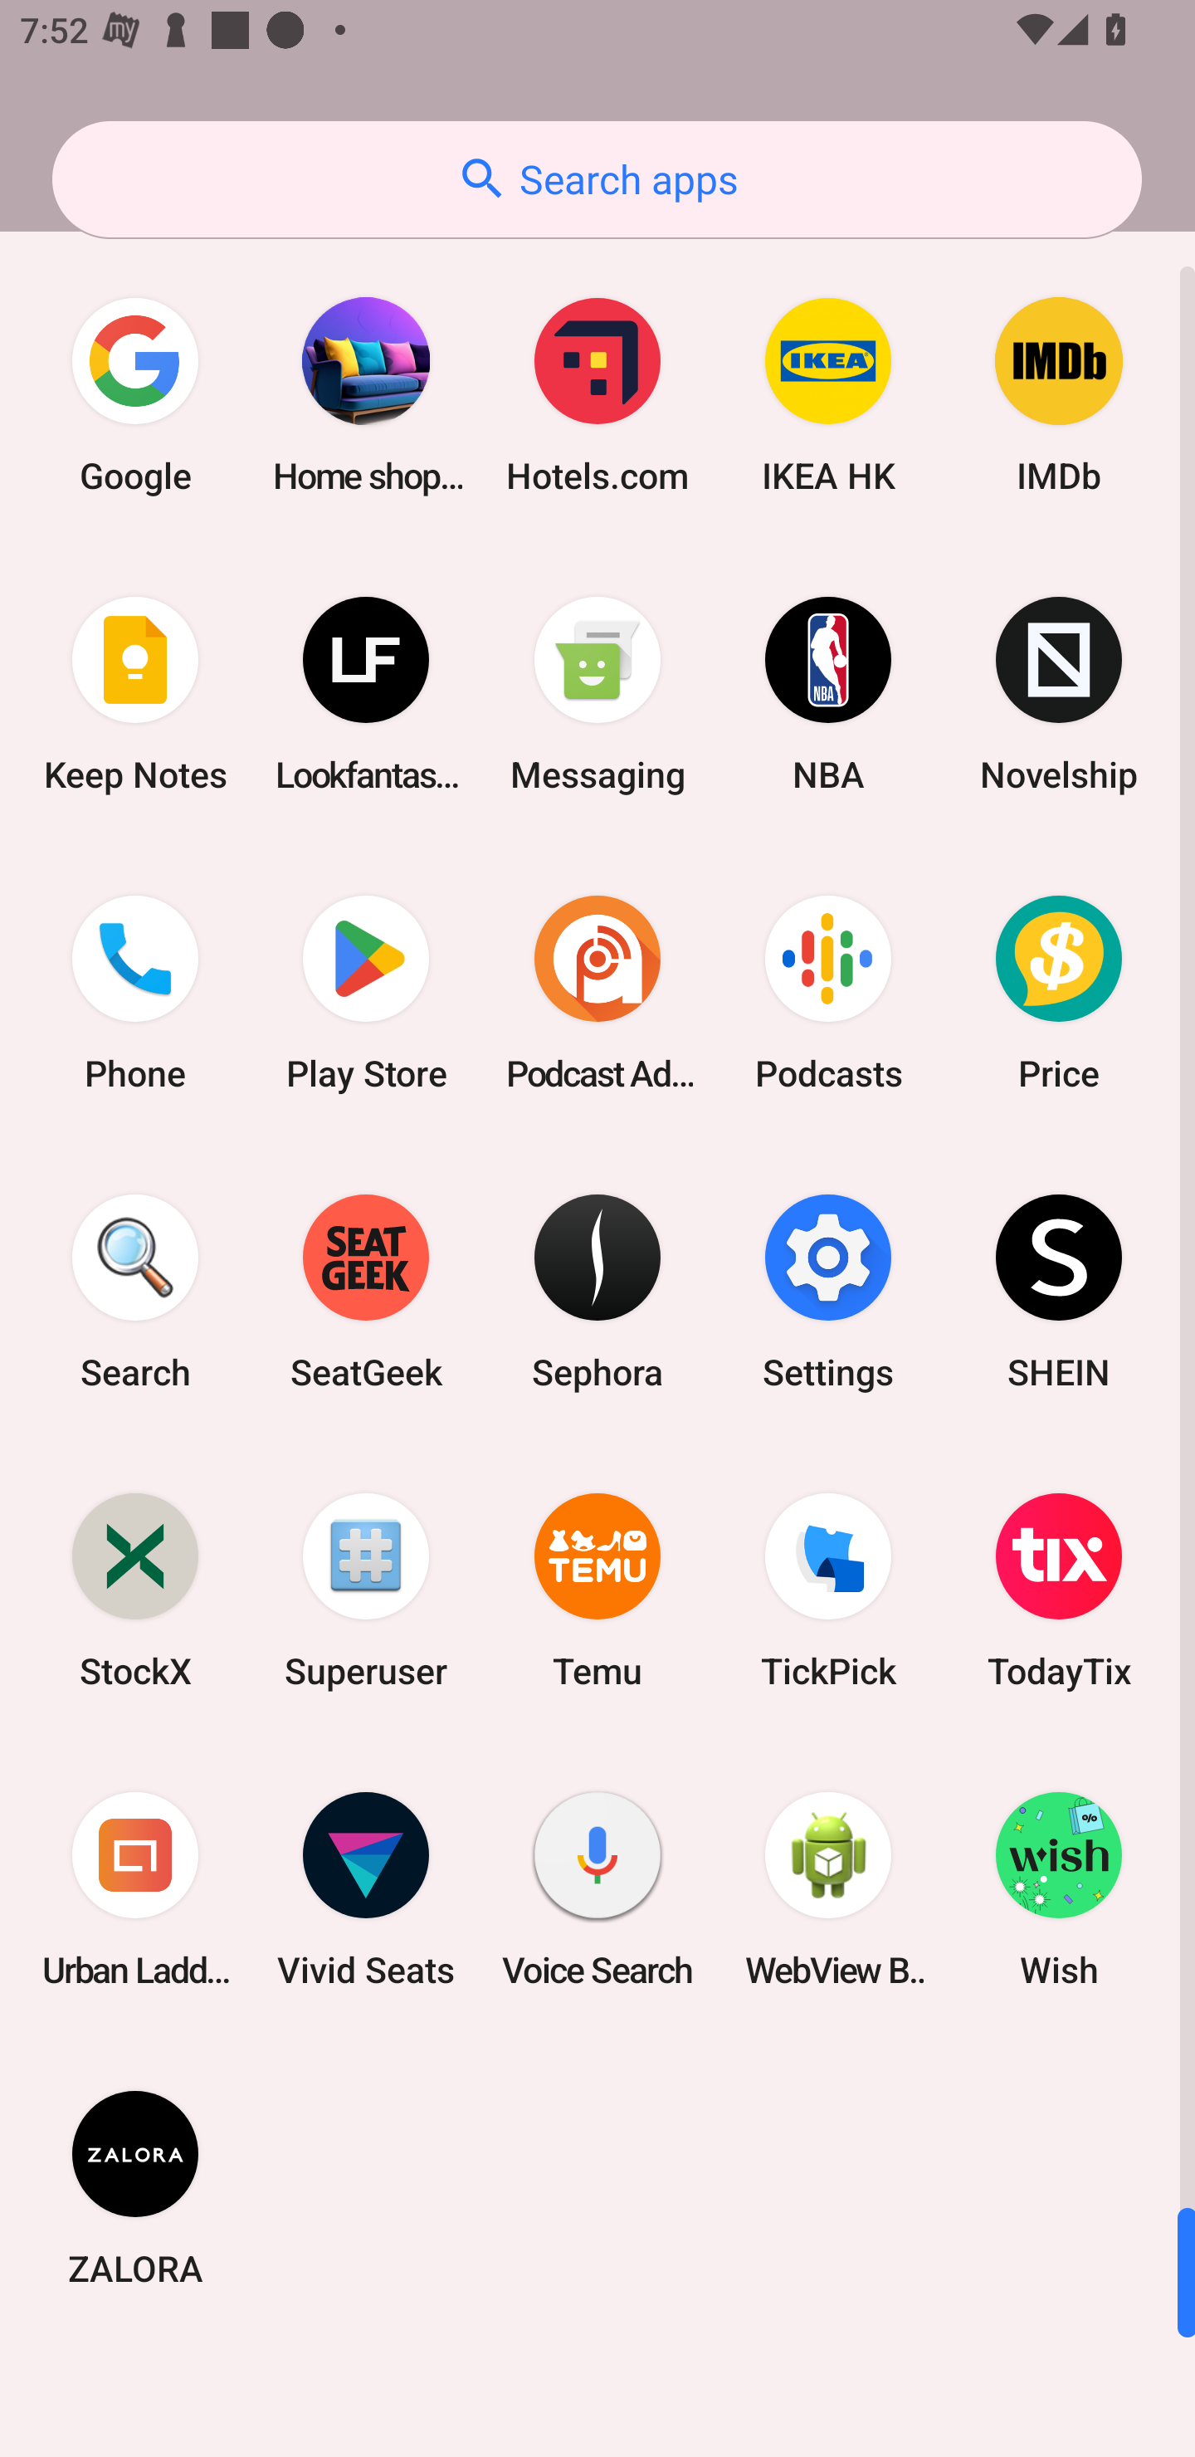 The width and height of the screenshot is (1195, 2457). Describe the element at coordinates (135, 1291) in the screenshot. I see `Search` at that location.